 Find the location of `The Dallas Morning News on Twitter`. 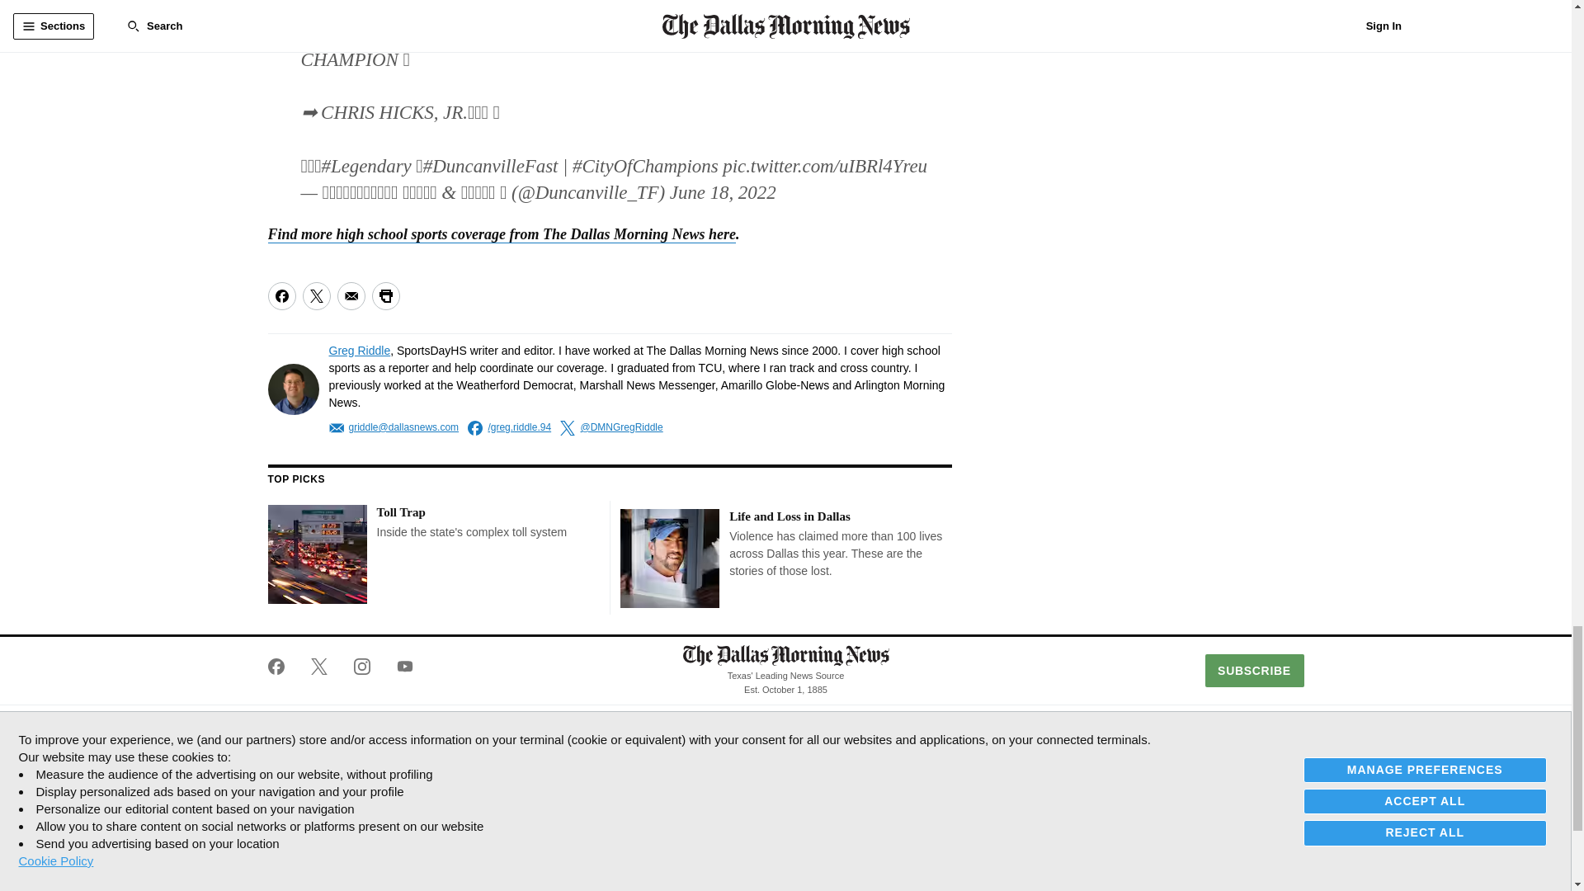

The Dallas Morning News on Twitter is located at coordinates (318, 667).